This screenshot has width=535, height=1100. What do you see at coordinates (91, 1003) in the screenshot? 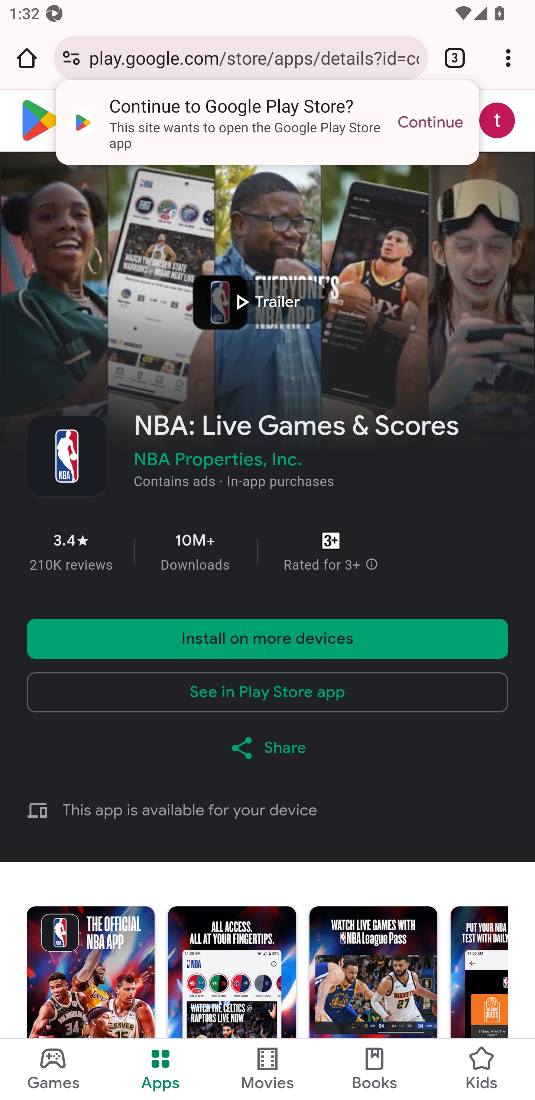
I see `Screenshot image` at bounding box center [91, 1003].